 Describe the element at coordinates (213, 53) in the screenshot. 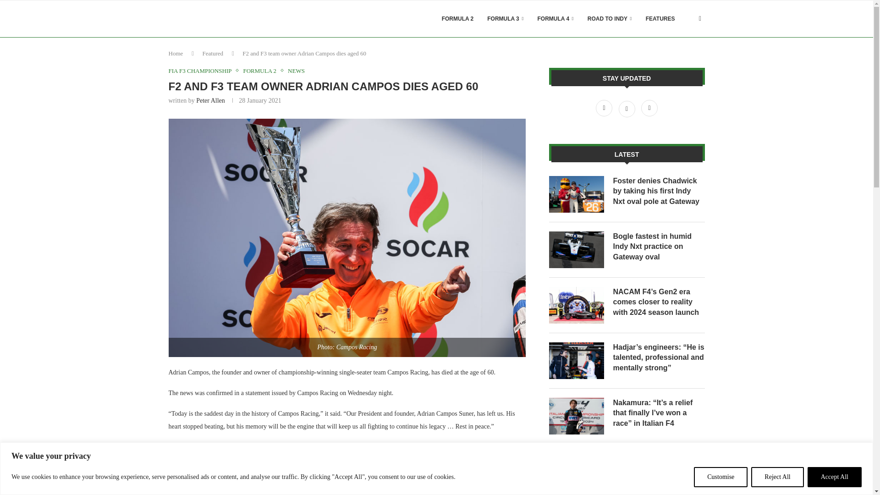

I see `Featured` at that location.